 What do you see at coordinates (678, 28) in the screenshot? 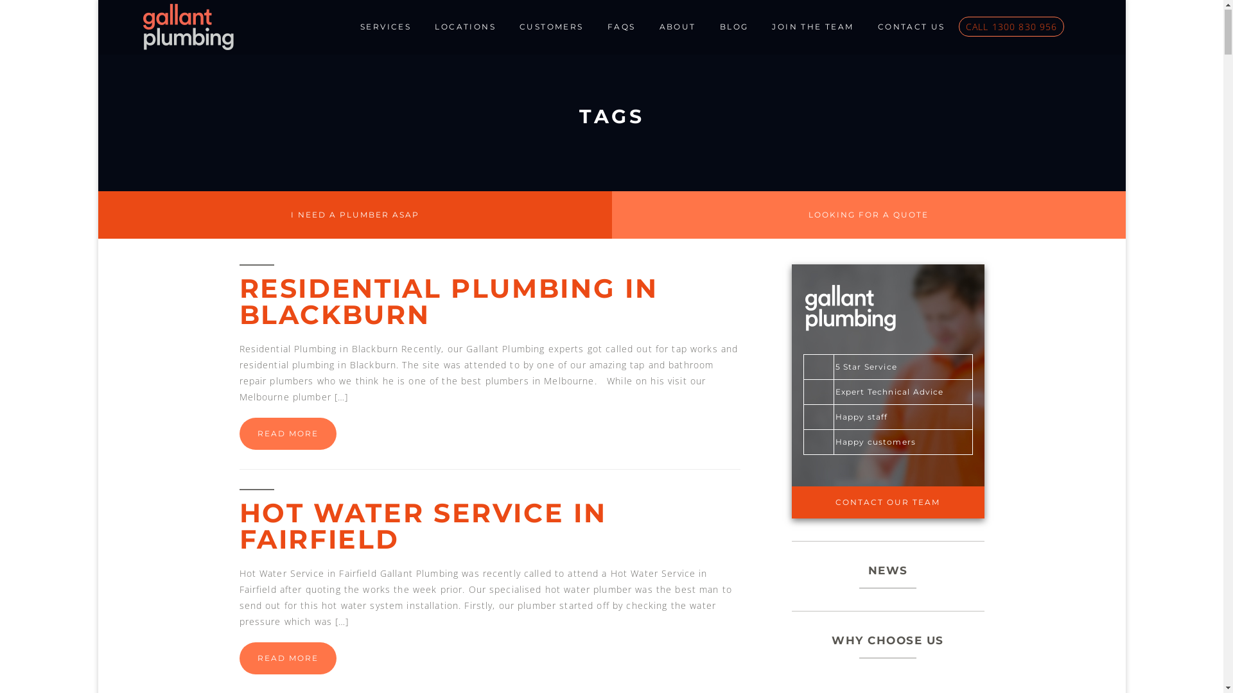
I see `ABOUT` at bounding box center [678, 28].